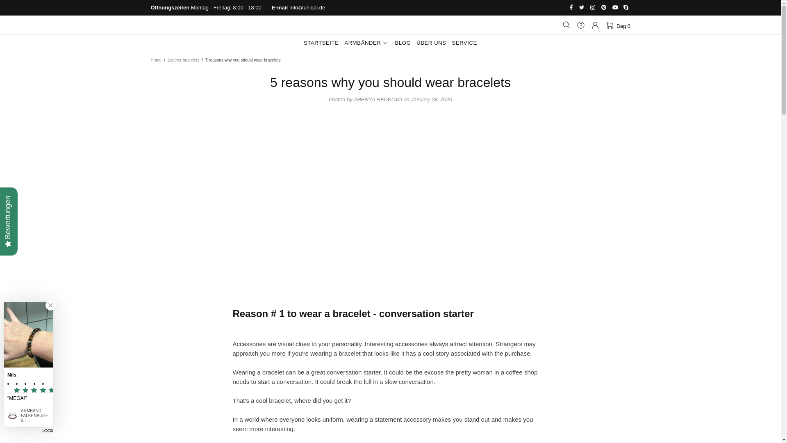  I want to click on Bag 0, so click(617, 25).